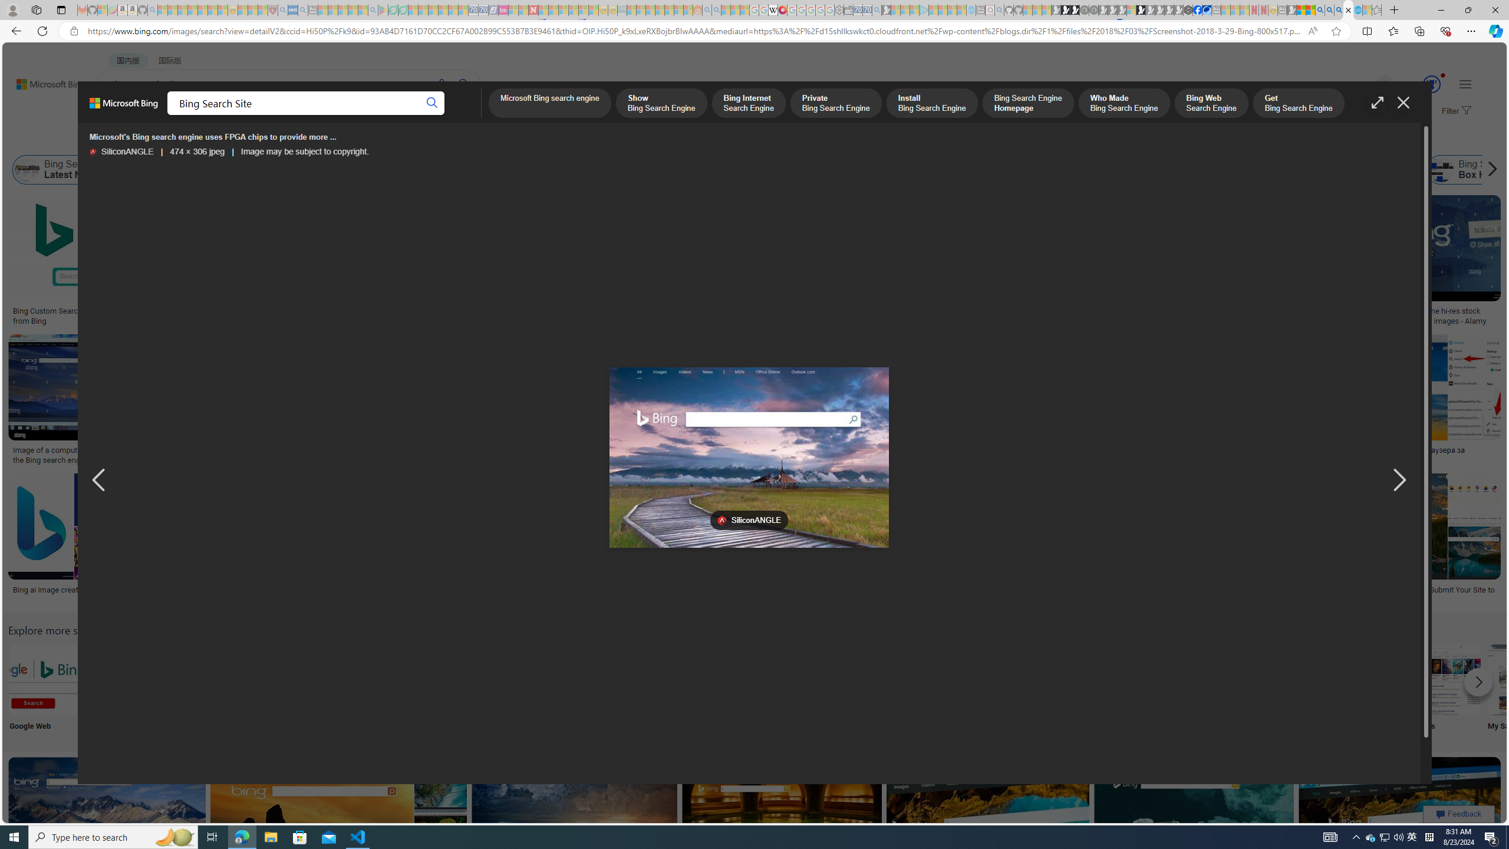 The width and height of the screenshot is (1509, 849). I want to click on Mugs, so click(832, 307).